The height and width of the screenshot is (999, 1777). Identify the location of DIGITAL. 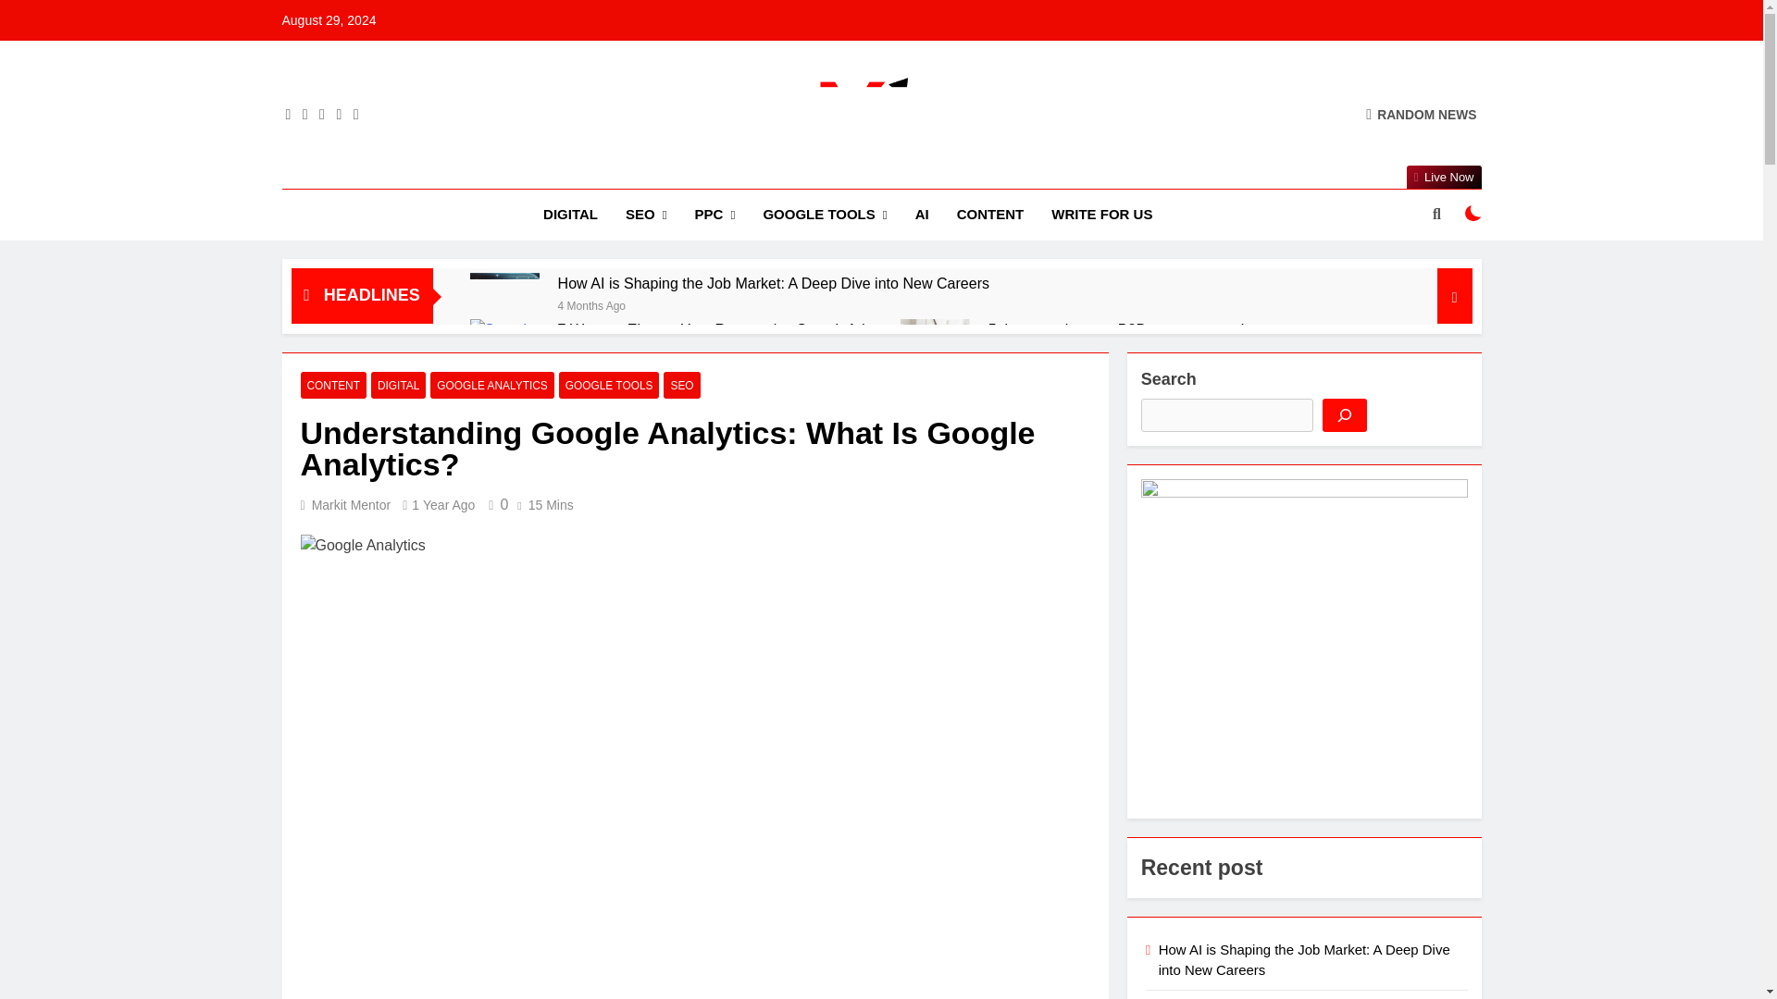
(570, 215).